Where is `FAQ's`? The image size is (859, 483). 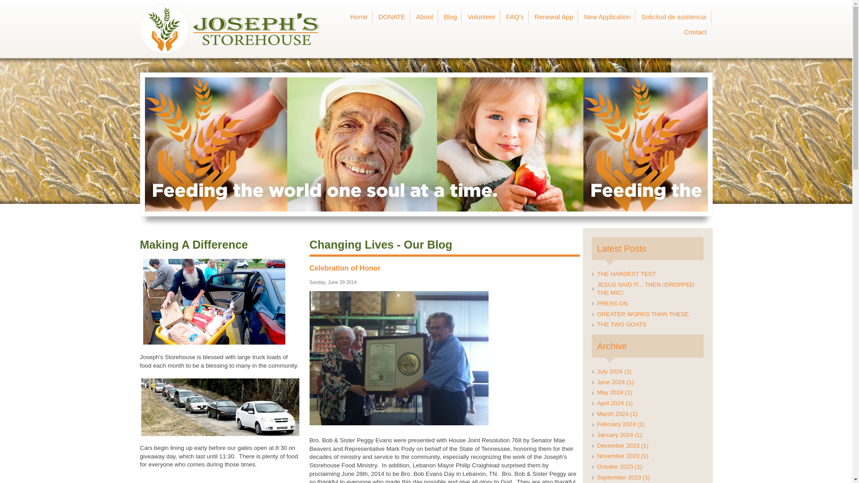
FAQ's is located at coordinates (515, 17).